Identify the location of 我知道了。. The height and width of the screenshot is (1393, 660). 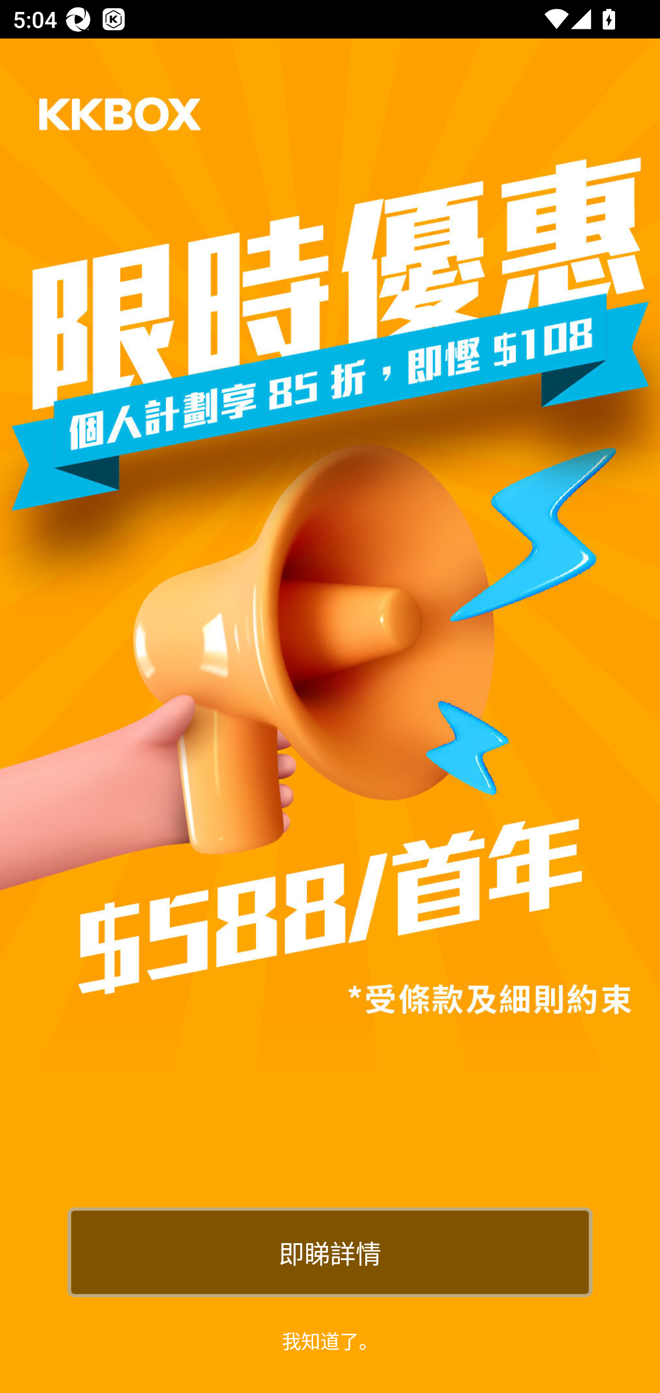
(330, 1340).